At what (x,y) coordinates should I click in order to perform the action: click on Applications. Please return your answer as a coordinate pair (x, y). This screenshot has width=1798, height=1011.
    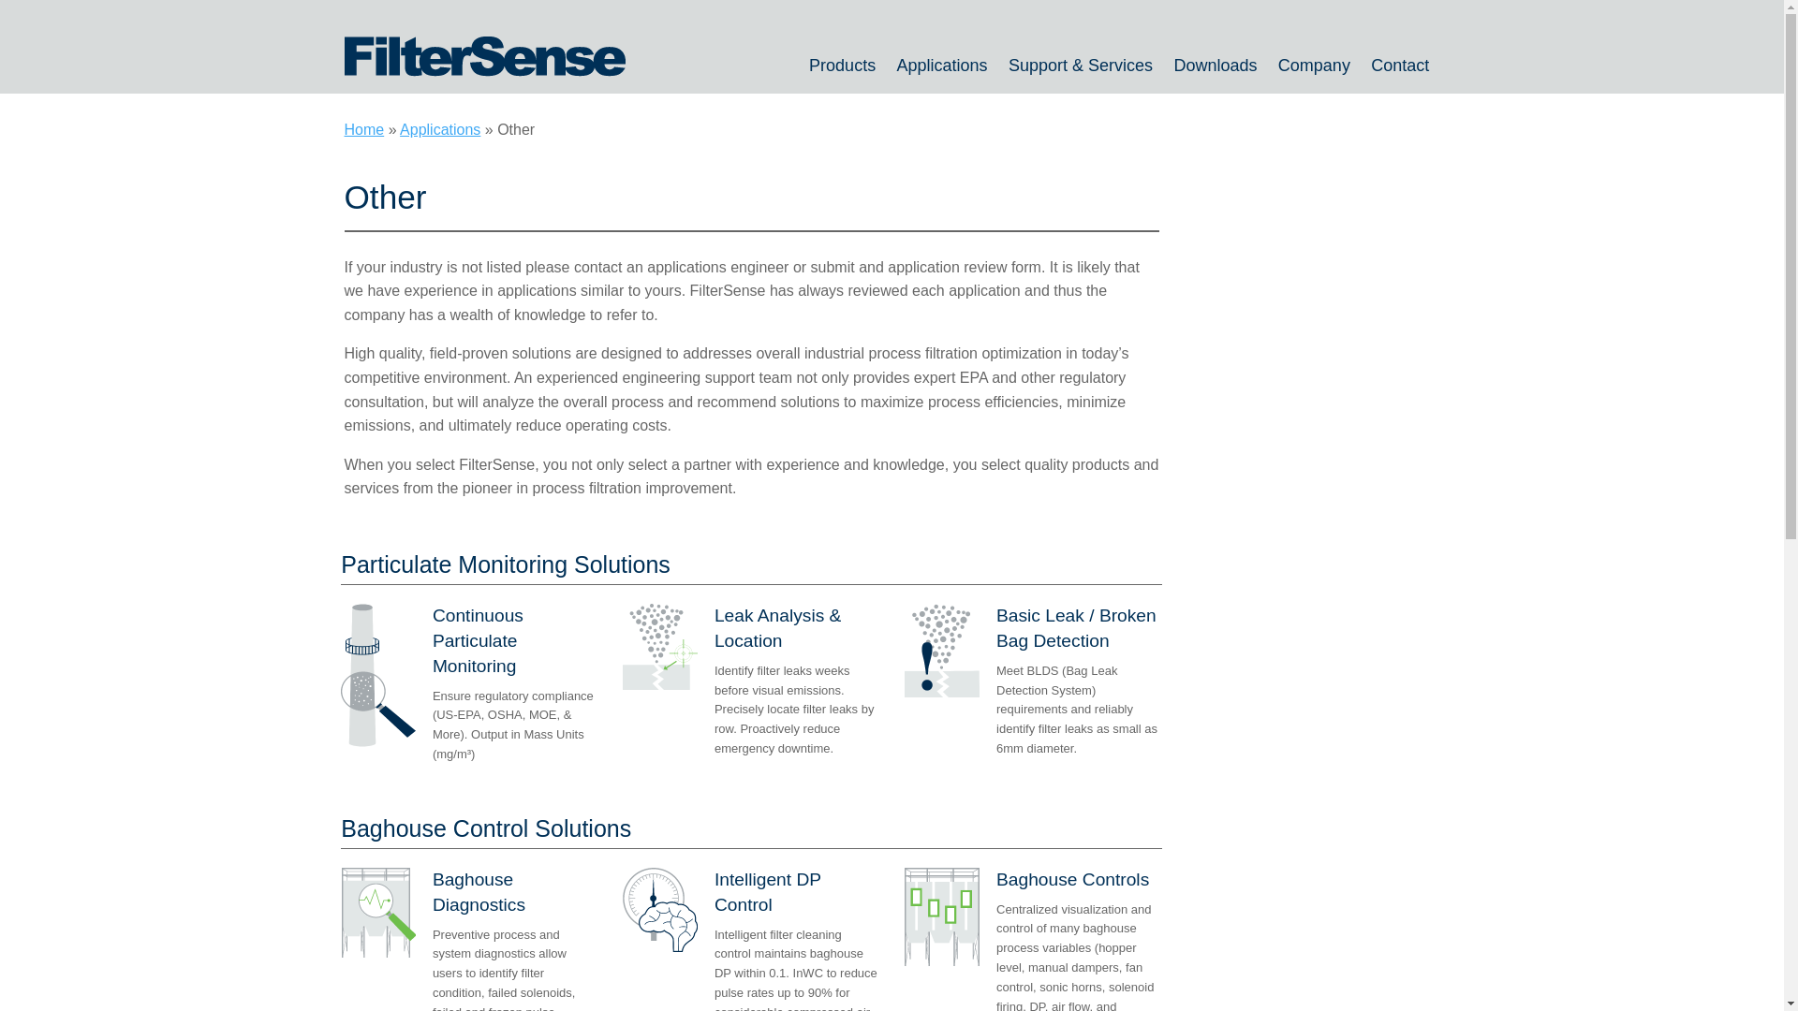
    Looking at the image, I should click on (942, 65).